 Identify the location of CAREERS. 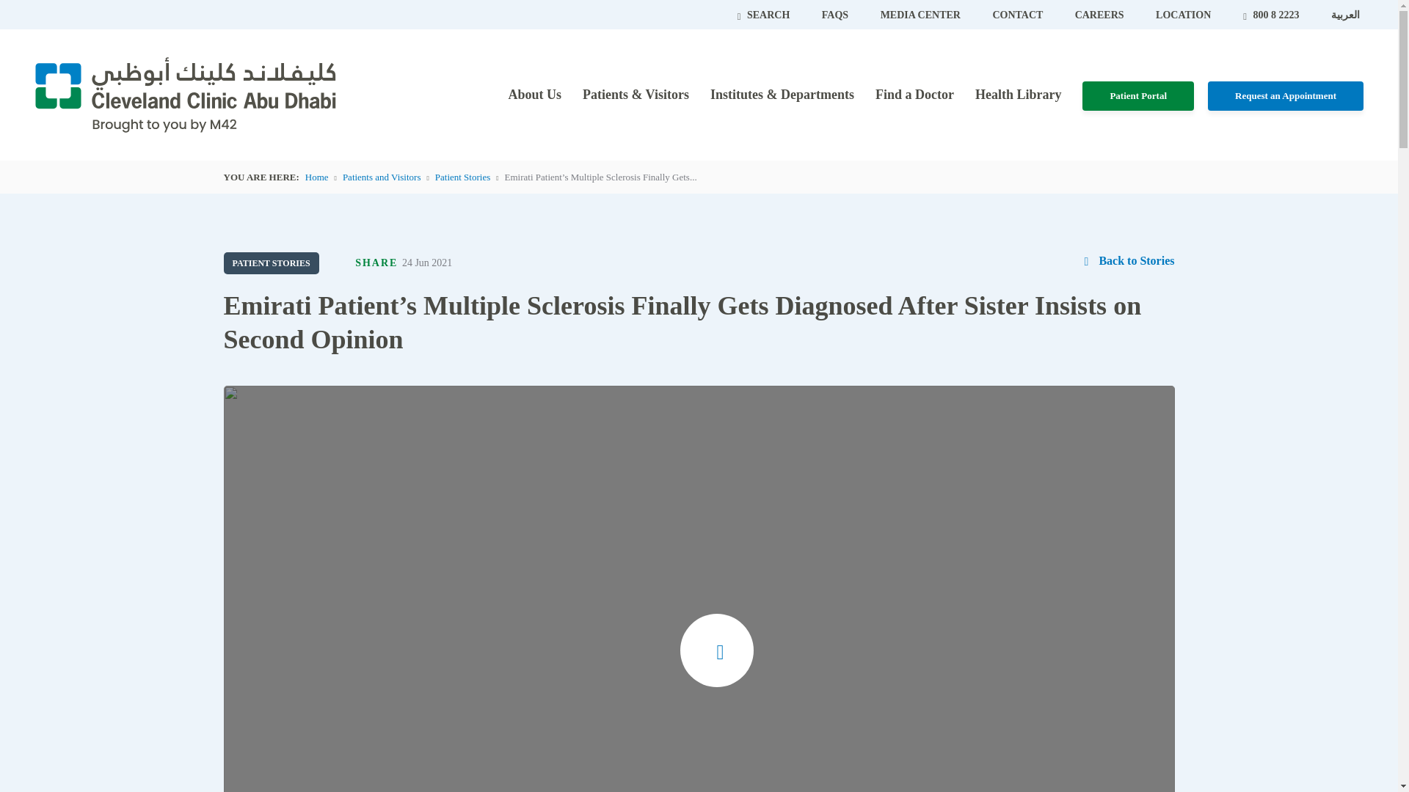
(1100, 15).